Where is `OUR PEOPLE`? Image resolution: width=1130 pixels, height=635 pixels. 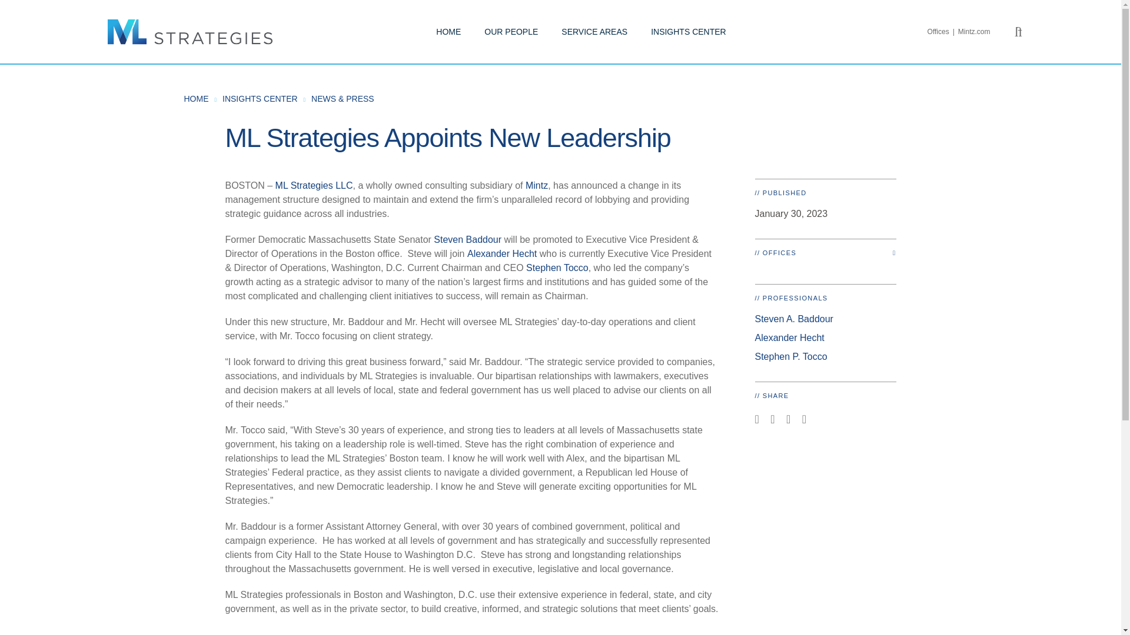 OUR PEOPLE is located at coordinates (511, 32).